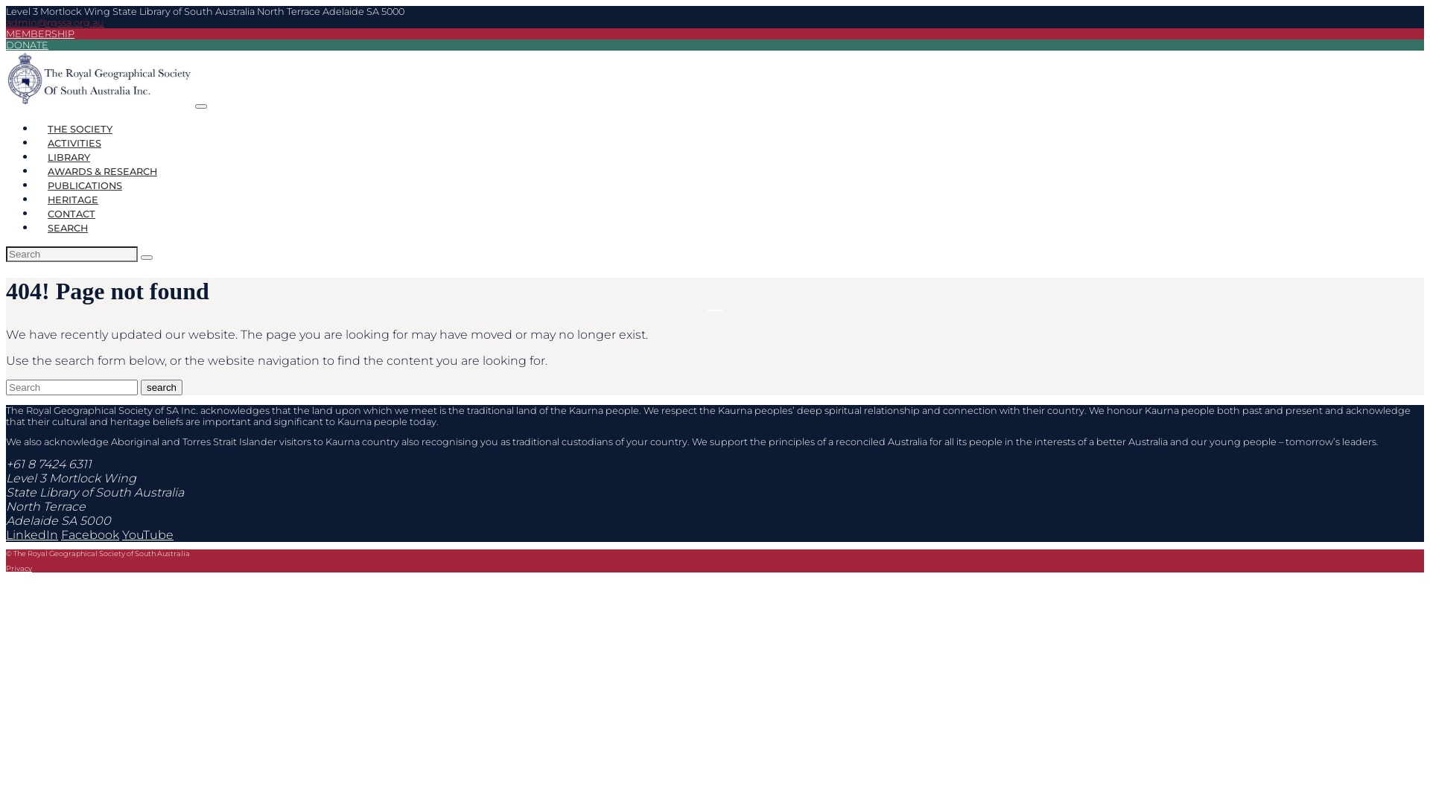 This screenshot has height=804, width=1430. What do you see at coordinates (90, 535) in the screenshot?
I see `Facebook` at bounding box center [90, 535].